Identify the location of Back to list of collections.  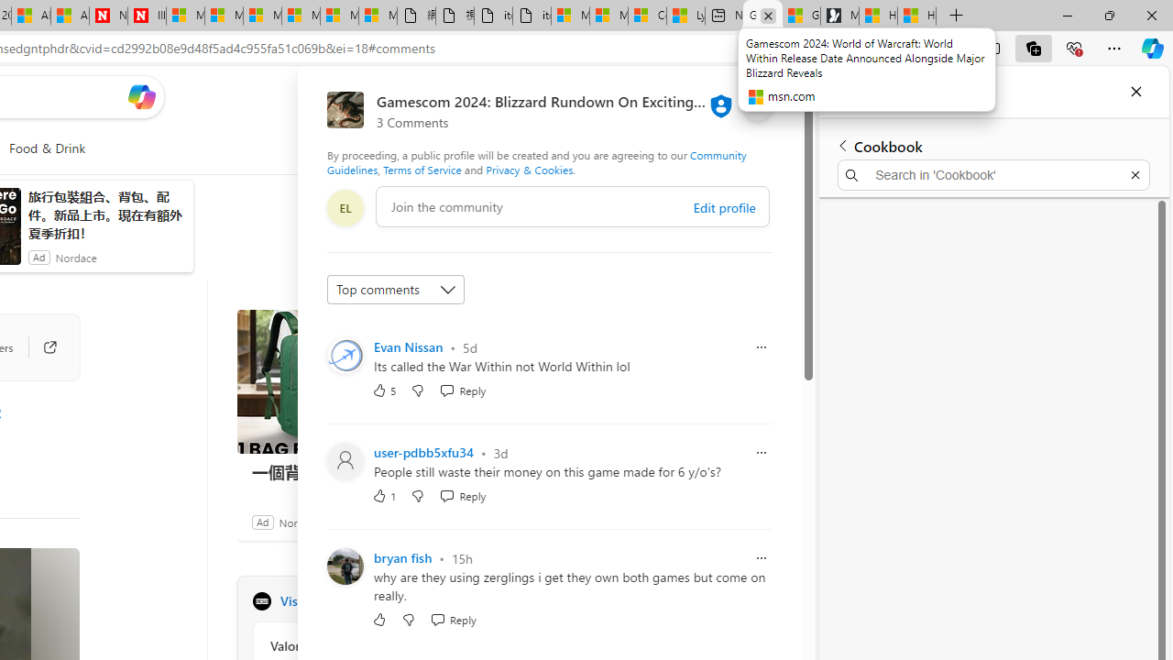
(843, 145).